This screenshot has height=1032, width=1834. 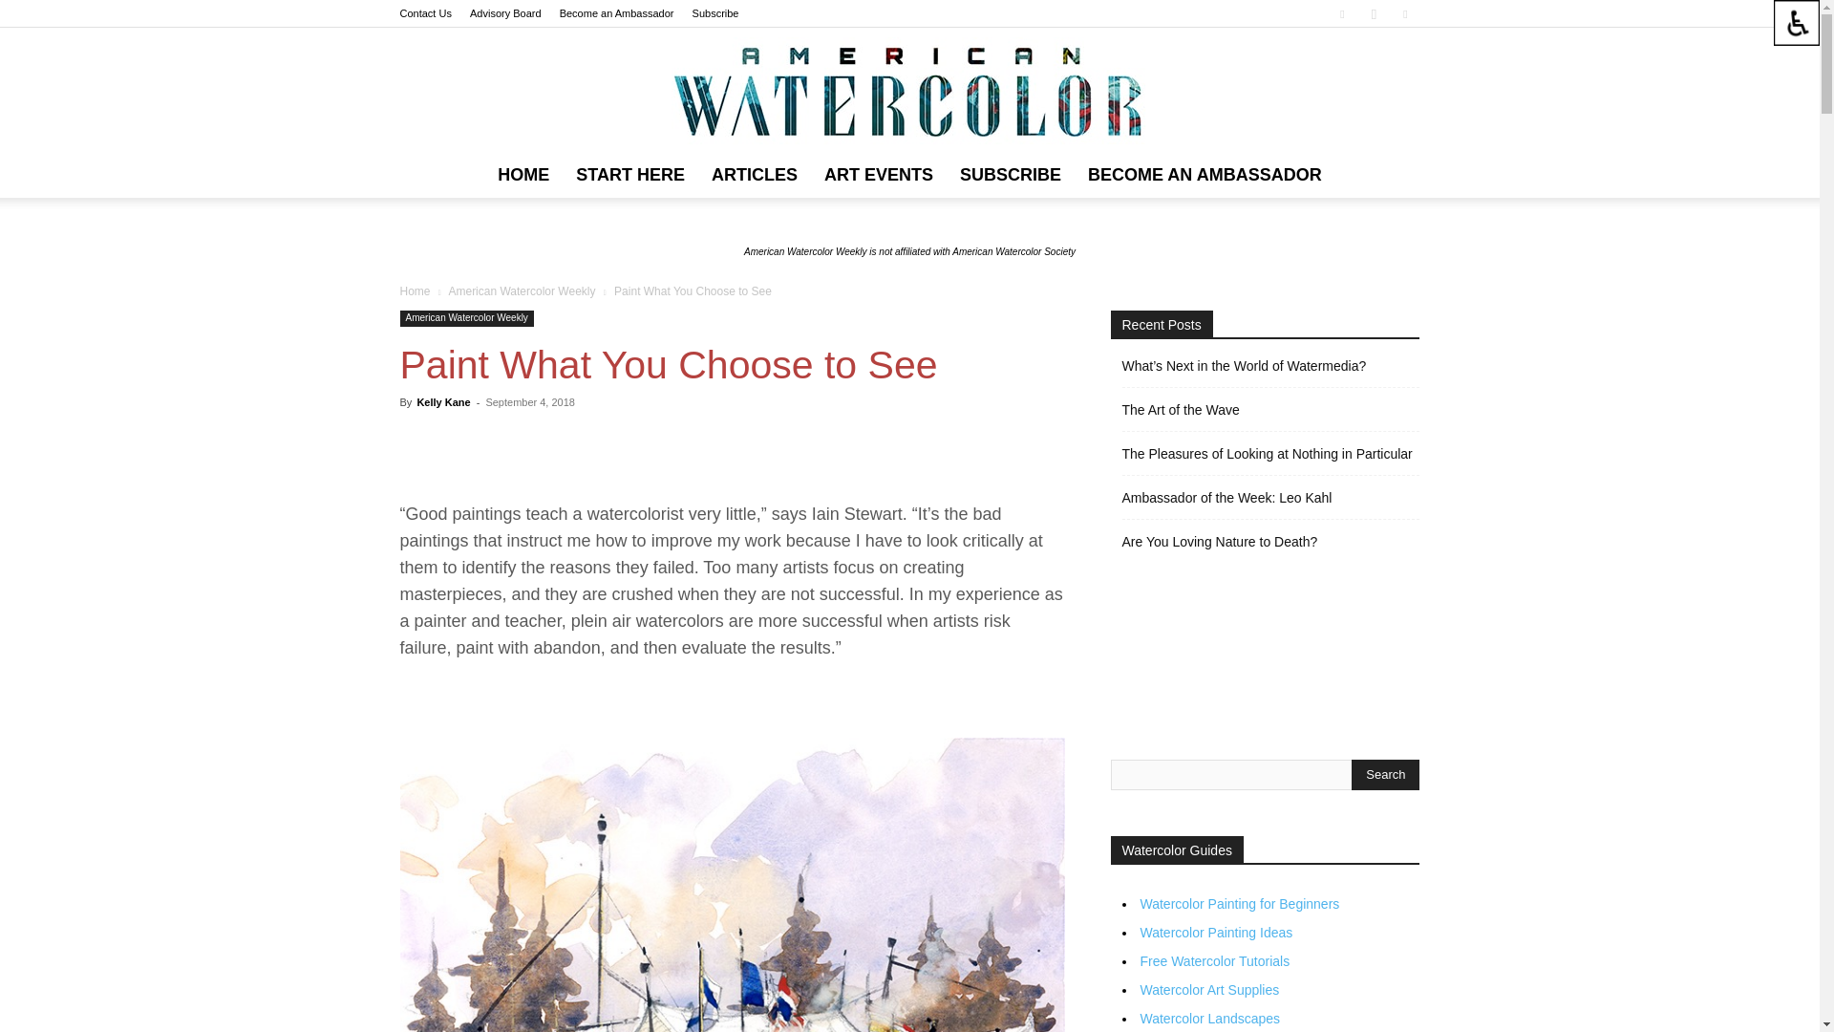 I want to click on Instagram, so click(x=1374, y=13).